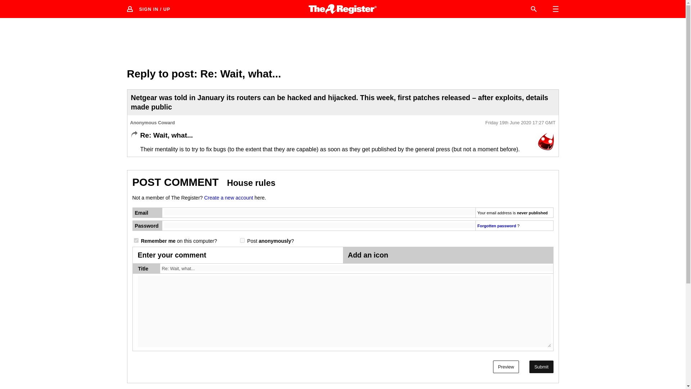  I want to click on Permalink to this post, so click(520, 122).